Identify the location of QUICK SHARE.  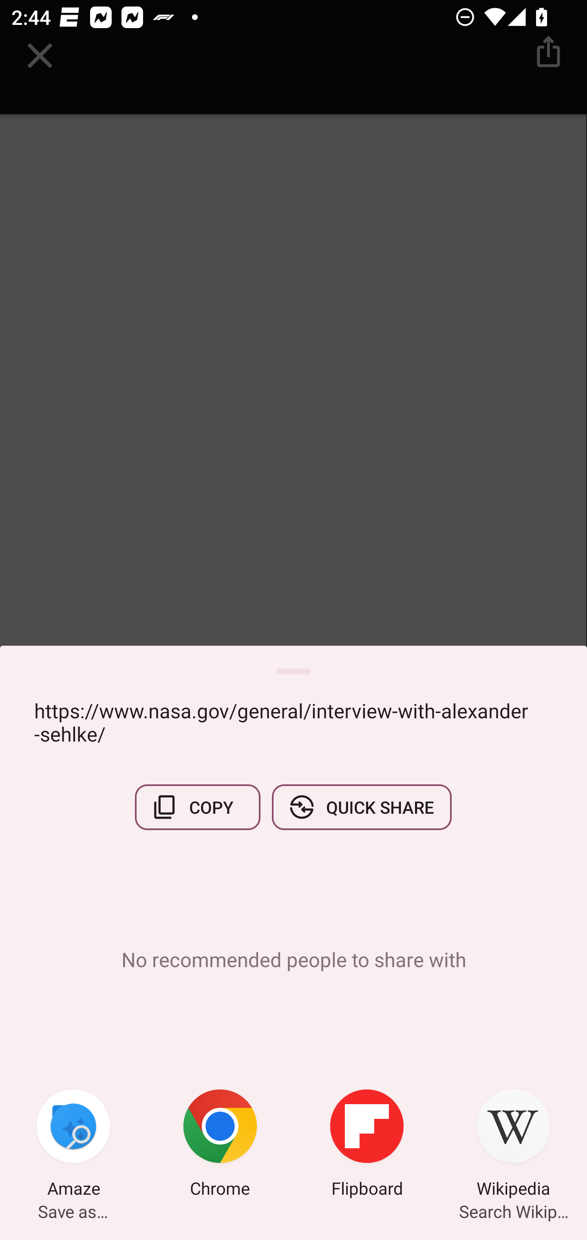
(361, 807).